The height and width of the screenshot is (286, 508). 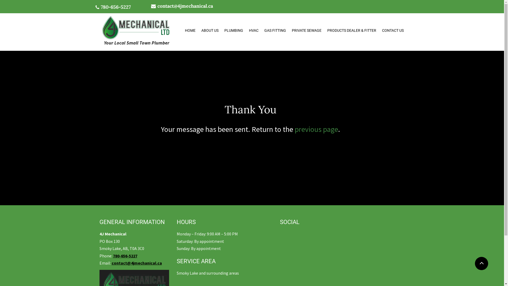 I want to click on HOME, so click(x=190, y=31).